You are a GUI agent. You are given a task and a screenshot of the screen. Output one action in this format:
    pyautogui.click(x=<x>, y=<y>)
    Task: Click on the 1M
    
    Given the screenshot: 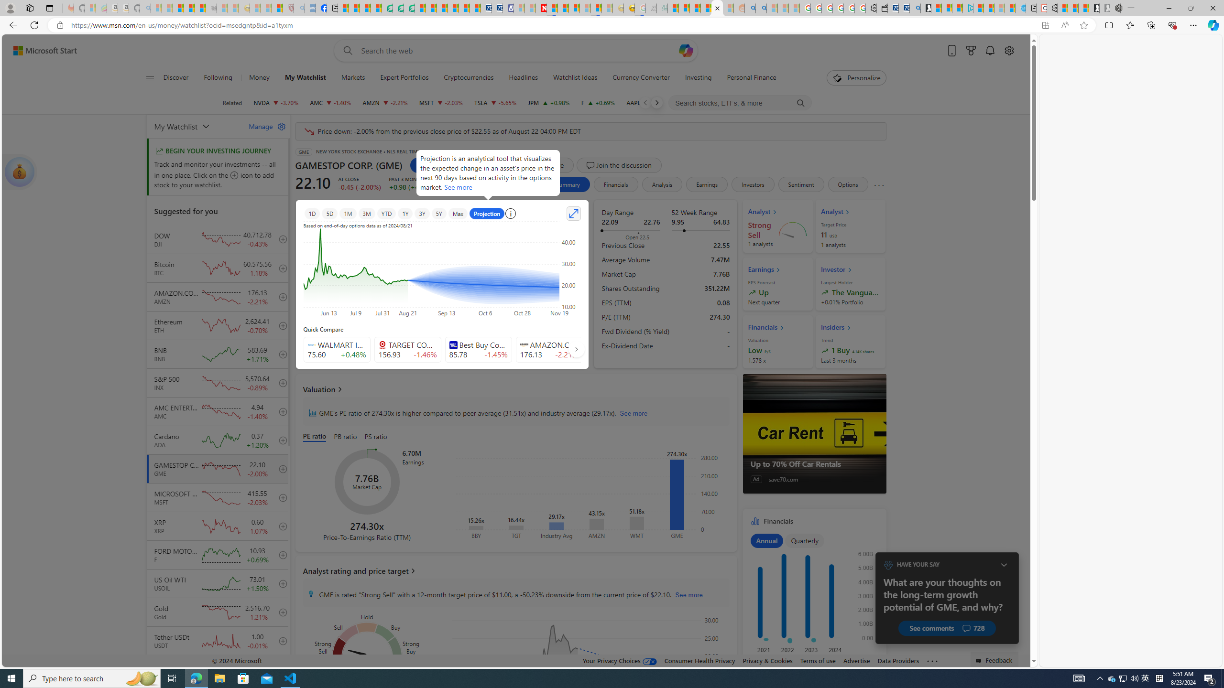 What is the action you would take?
    pyautogui.click(x=347, y=213)
    